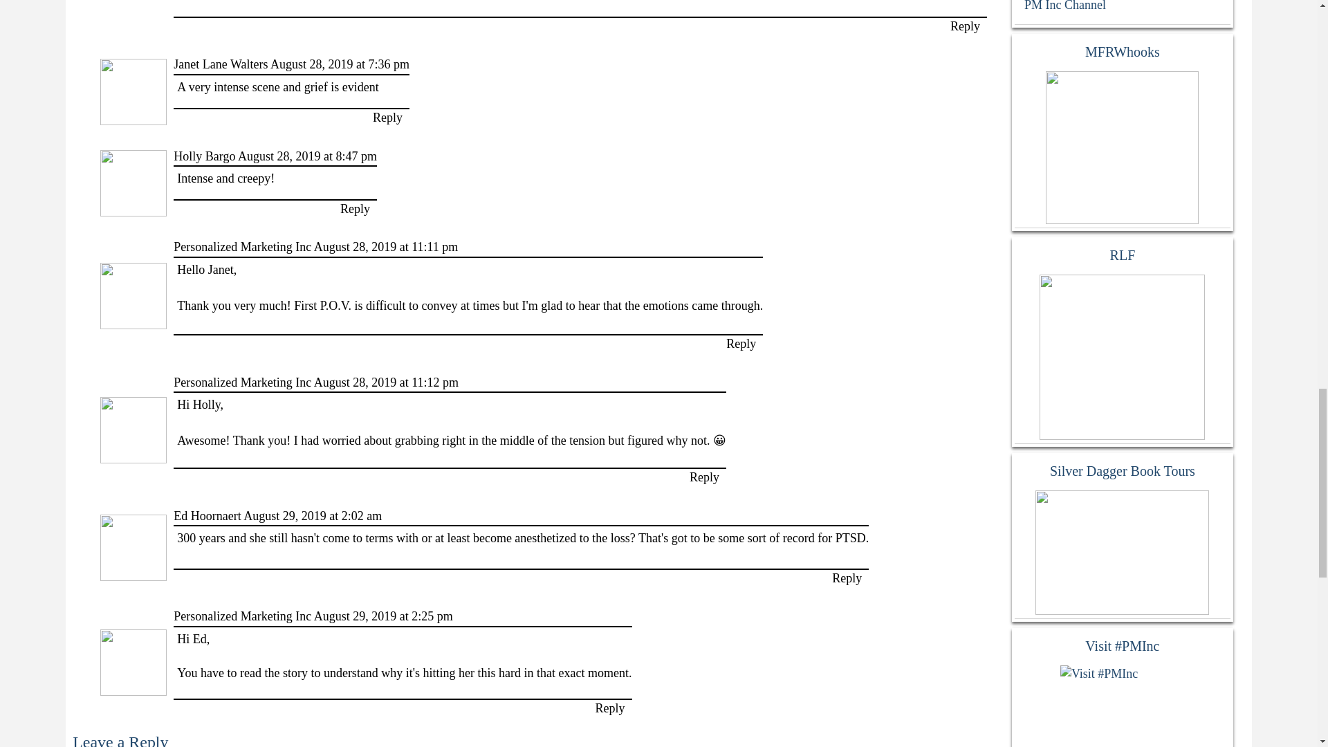  I want to click on August 28, 2019 at 8:47 pm, so click(307, 156).